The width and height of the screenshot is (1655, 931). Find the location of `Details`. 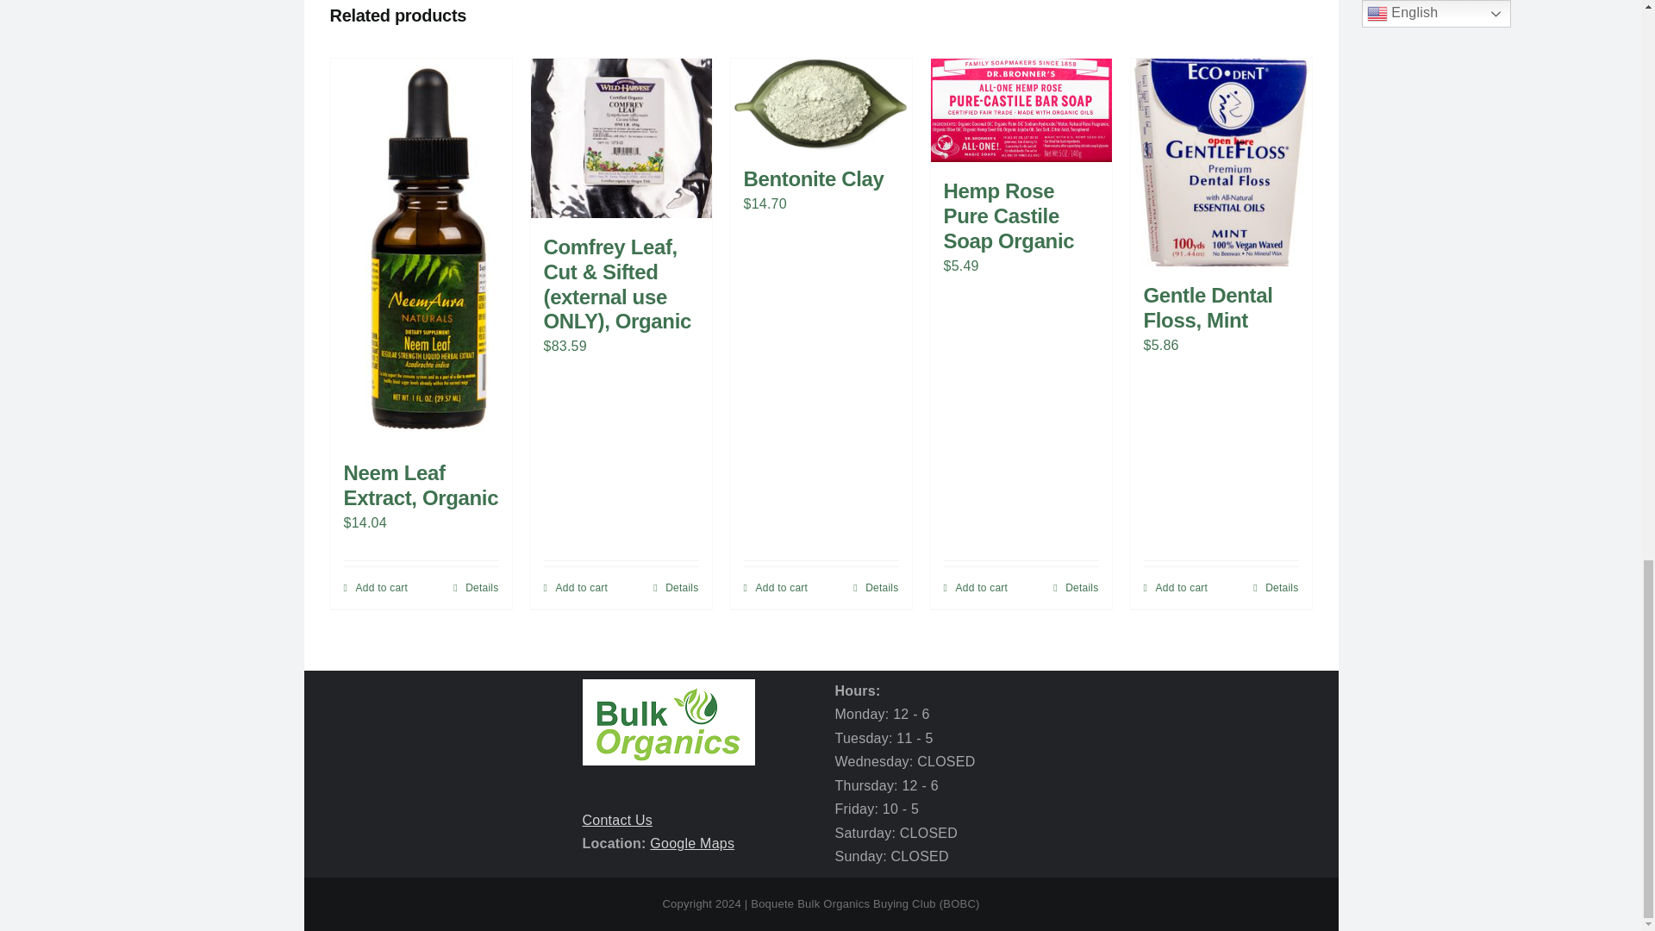

Details is located at coordinates (476, 588).